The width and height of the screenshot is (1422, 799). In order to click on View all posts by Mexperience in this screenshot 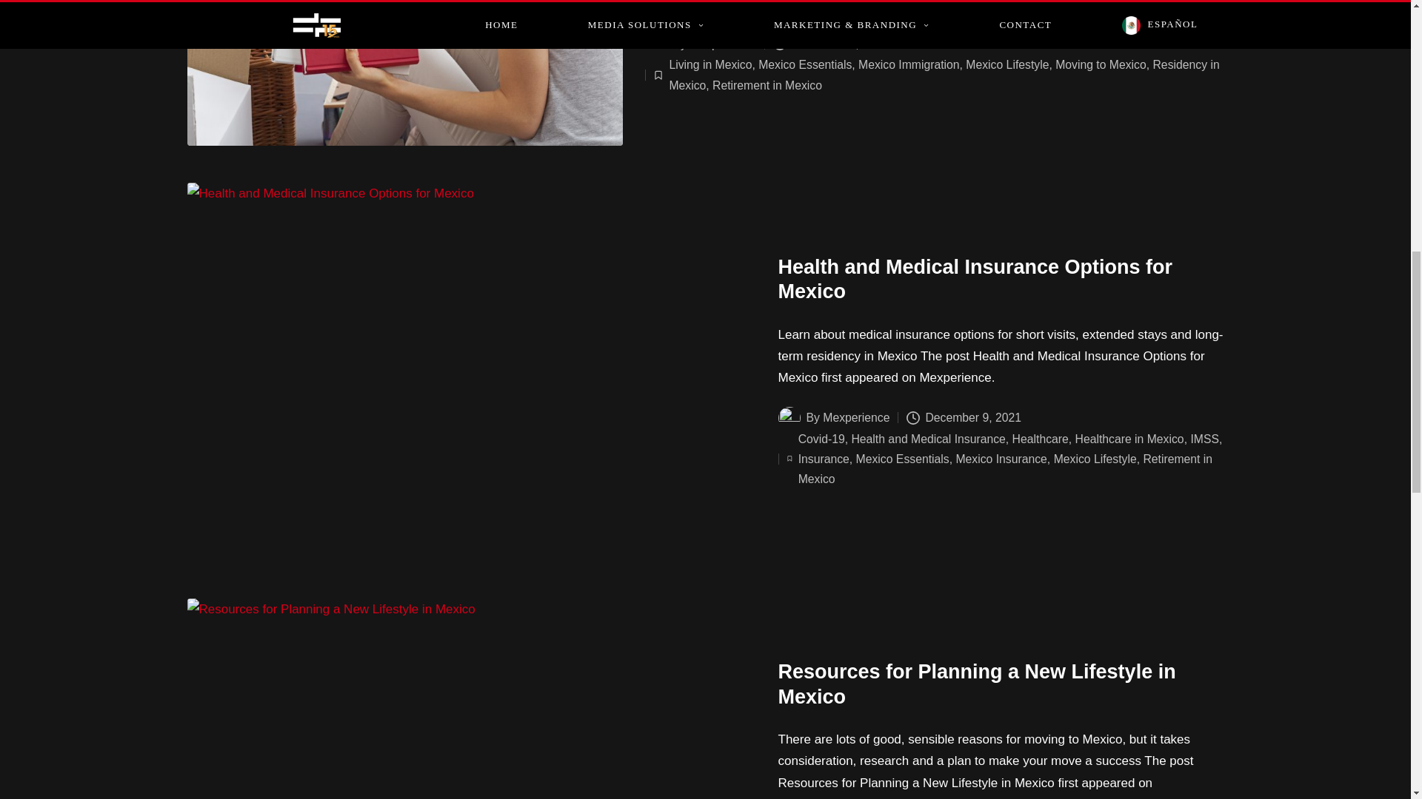, I will do `click(723, 44)`.